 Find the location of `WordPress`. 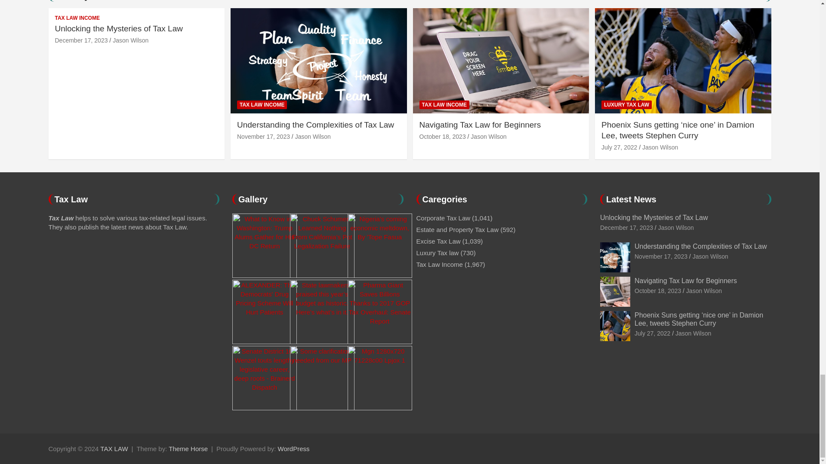

WordPress is located at coordinates (293, 449).